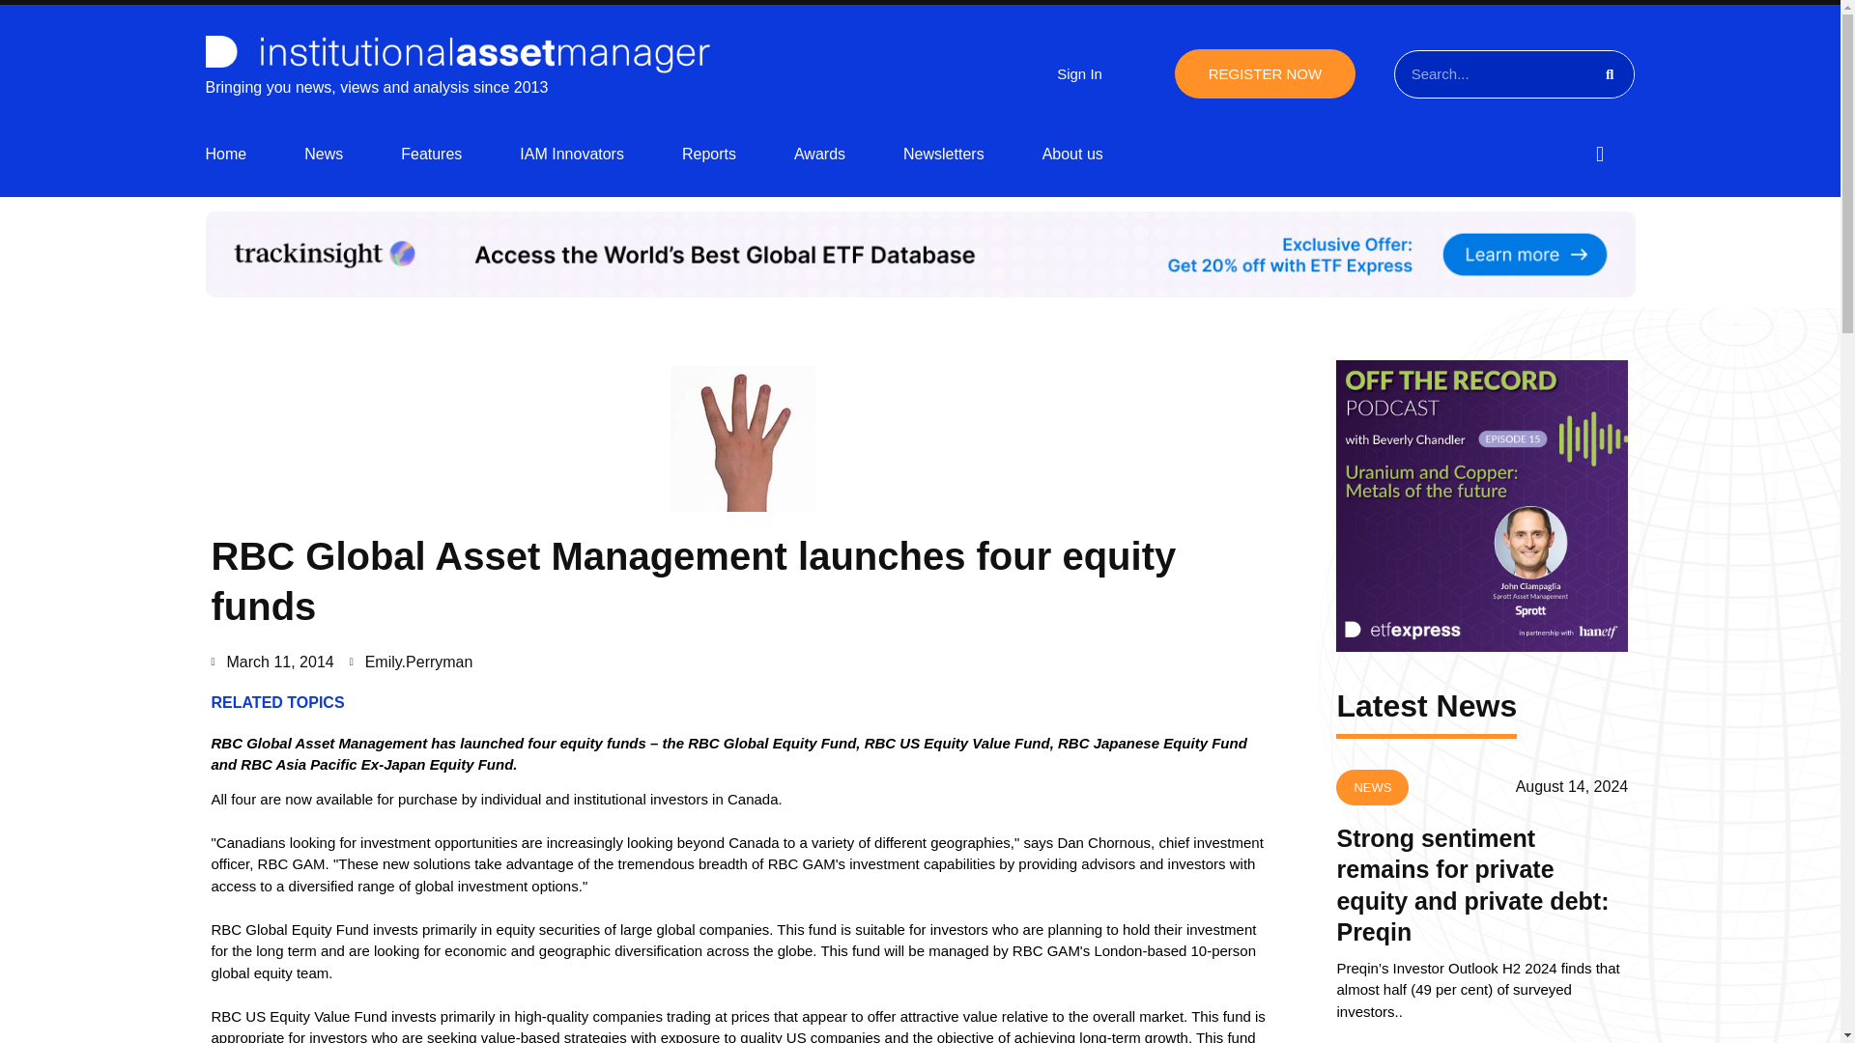 This screenshot has height=1043, width=1855. I want to click on Sign In, so click(1079, 73).